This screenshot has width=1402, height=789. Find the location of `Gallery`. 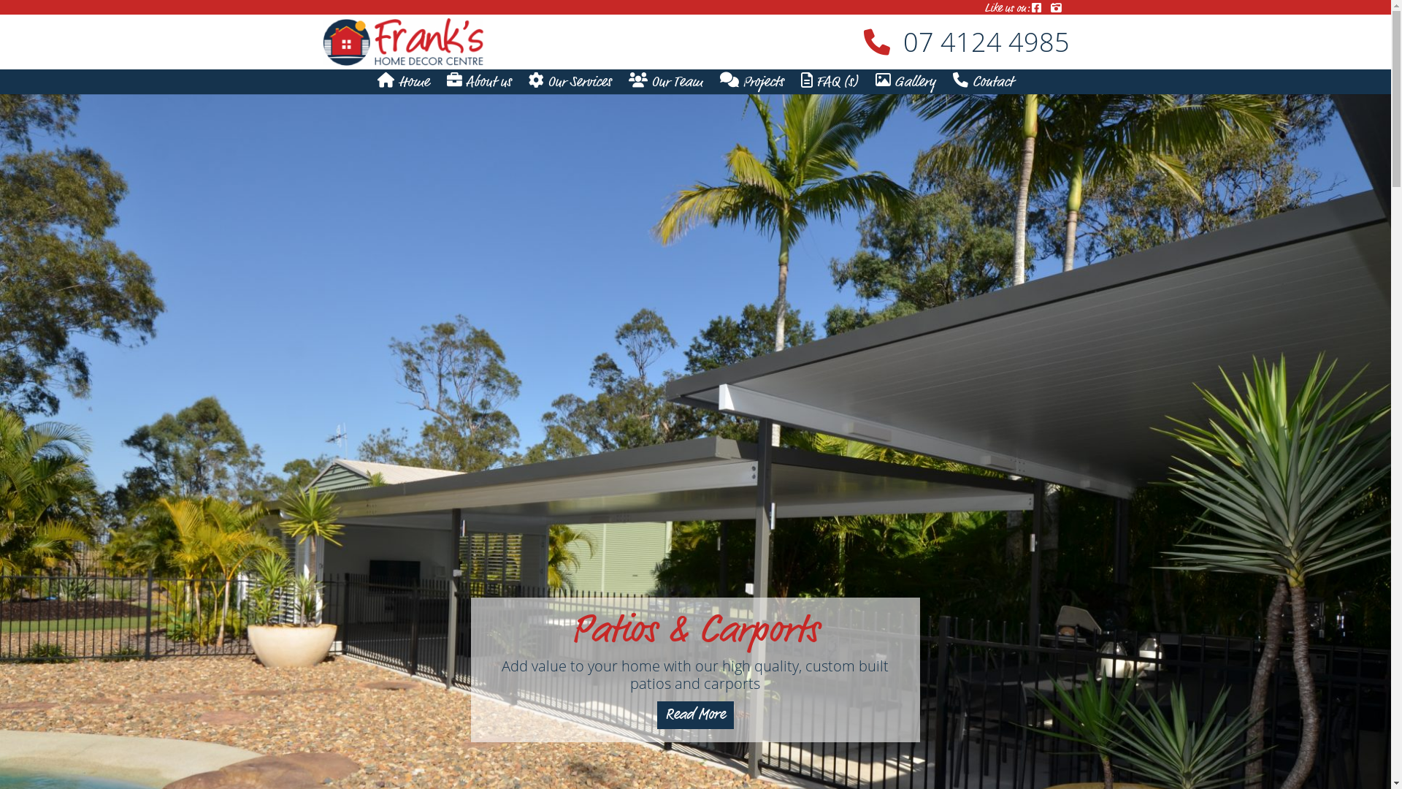

Gallery is located at coordinates (905, 83).